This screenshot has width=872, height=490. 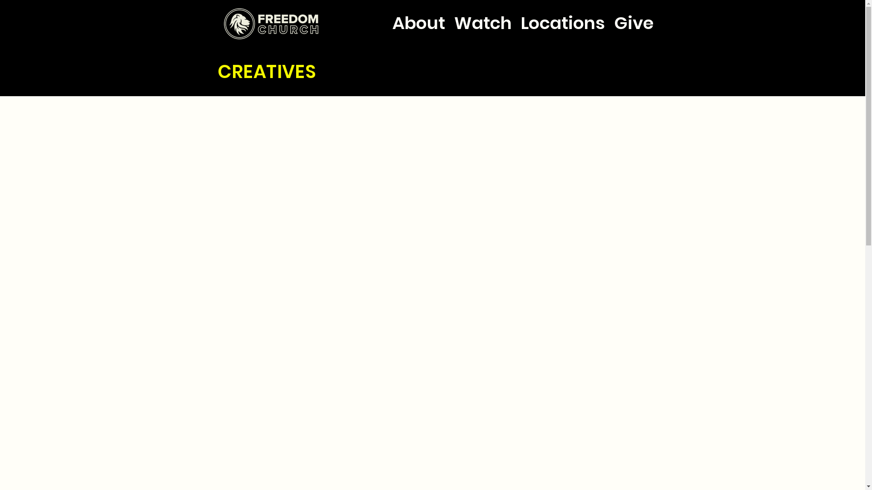 I want to click on About, so click(x=419, y=15).